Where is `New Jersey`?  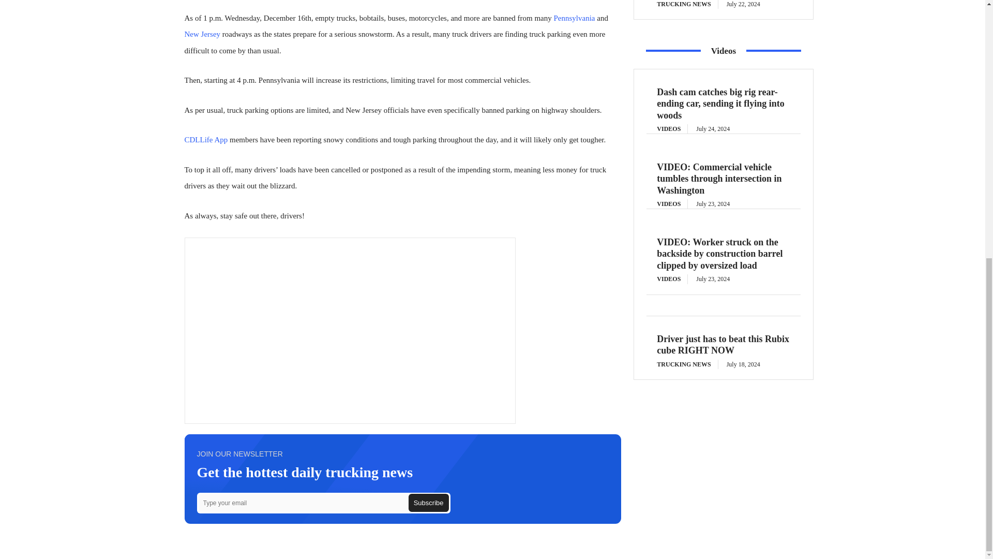 New Jersey is located at coordinates (202, 34).